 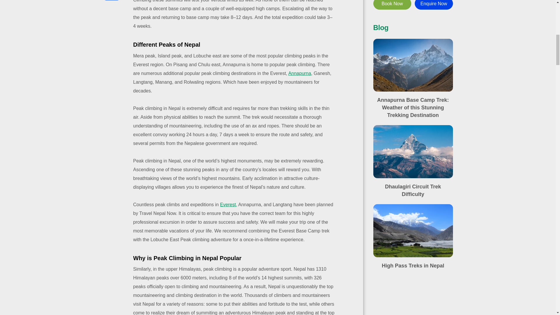 What do you see at coordinates (393, 5) in the screenshot?
I see `Book Now` at bounding box center [393, 5].